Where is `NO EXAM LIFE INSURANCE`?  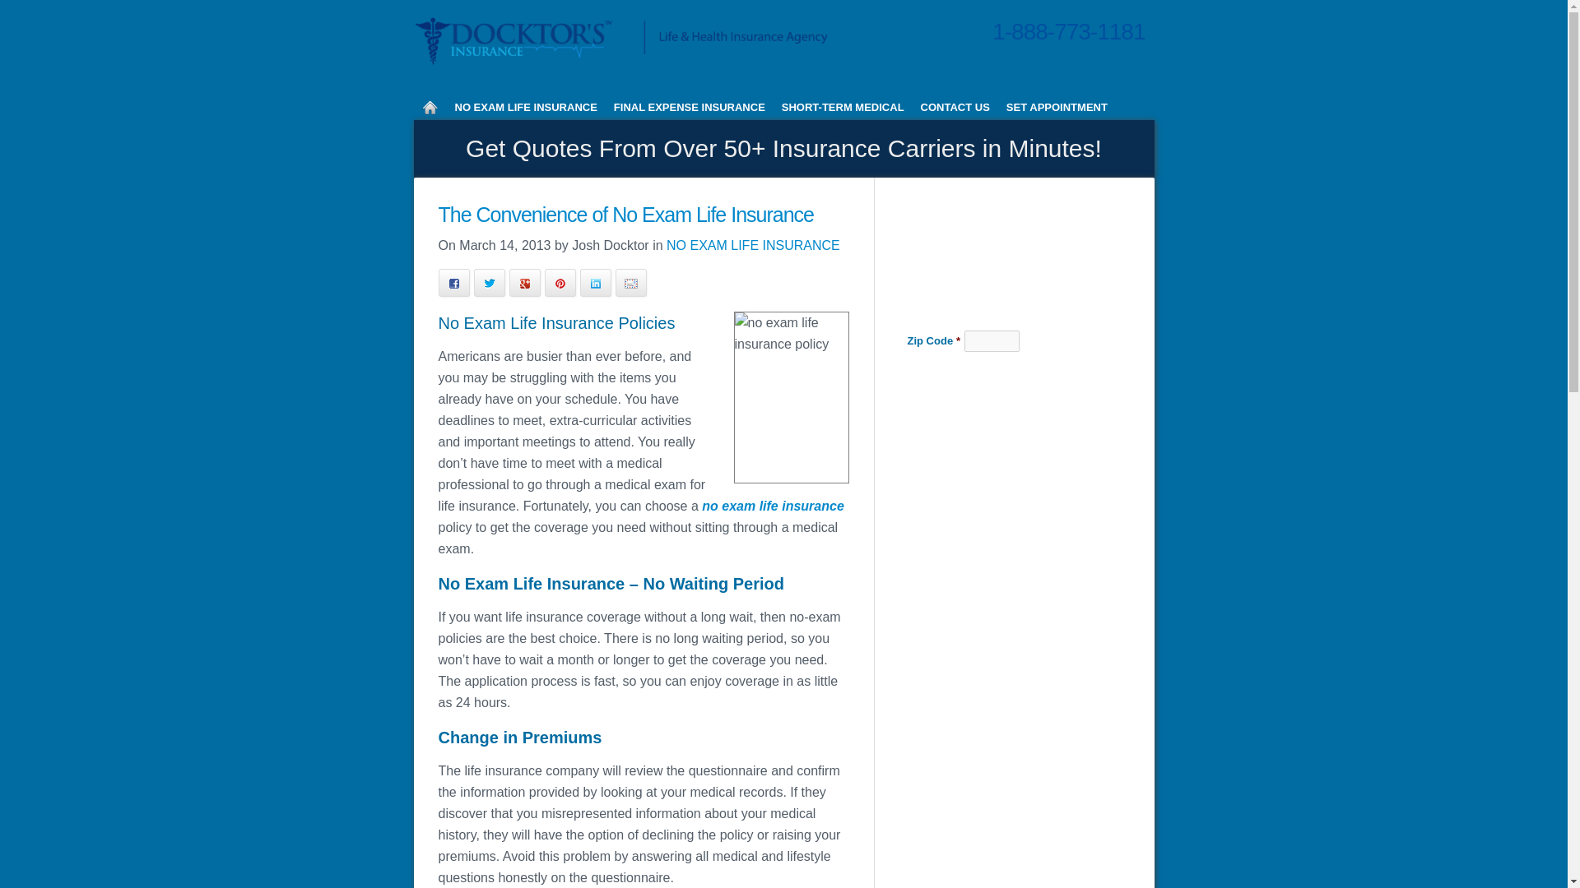 NO EXAM LIFE INSURANCE is located at coordinates (754, 245).